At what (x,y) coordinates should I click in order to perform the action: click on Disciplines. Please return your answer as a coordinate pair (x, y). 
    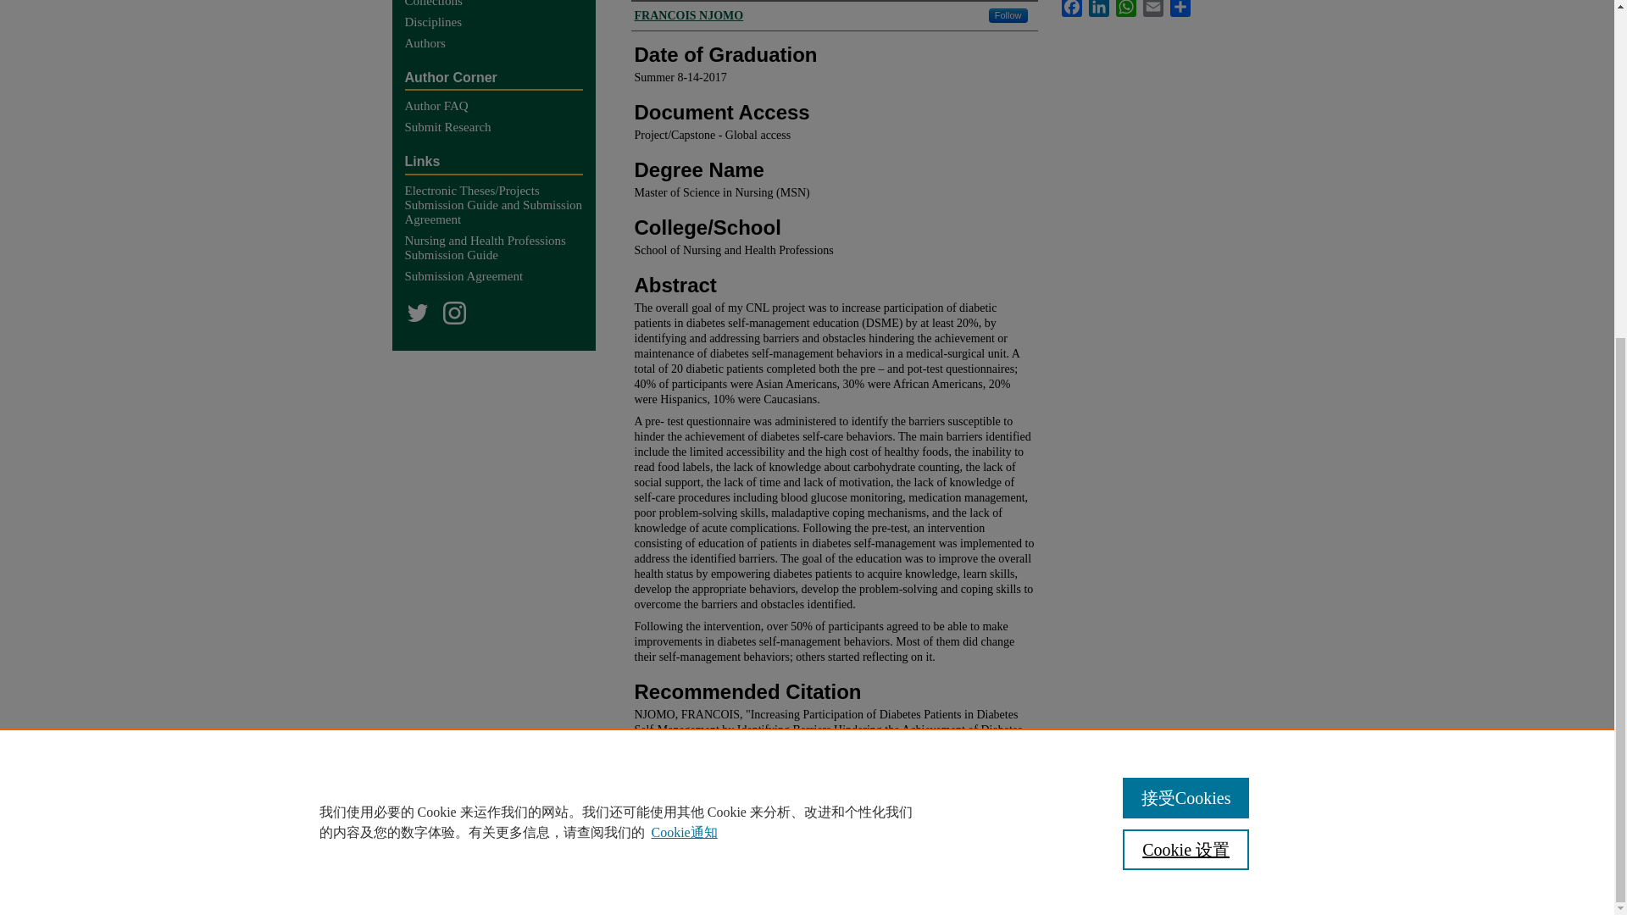
    Looking at the image, I should click on (500, 22).